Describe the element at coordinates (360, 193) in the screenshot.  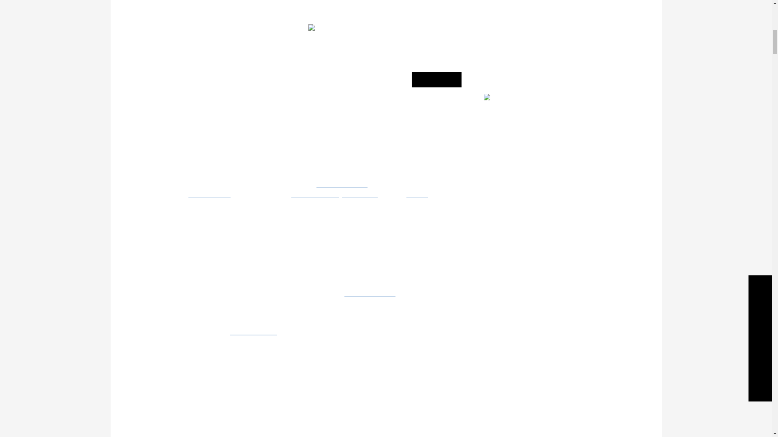
I see `Forever Soles` at that location.